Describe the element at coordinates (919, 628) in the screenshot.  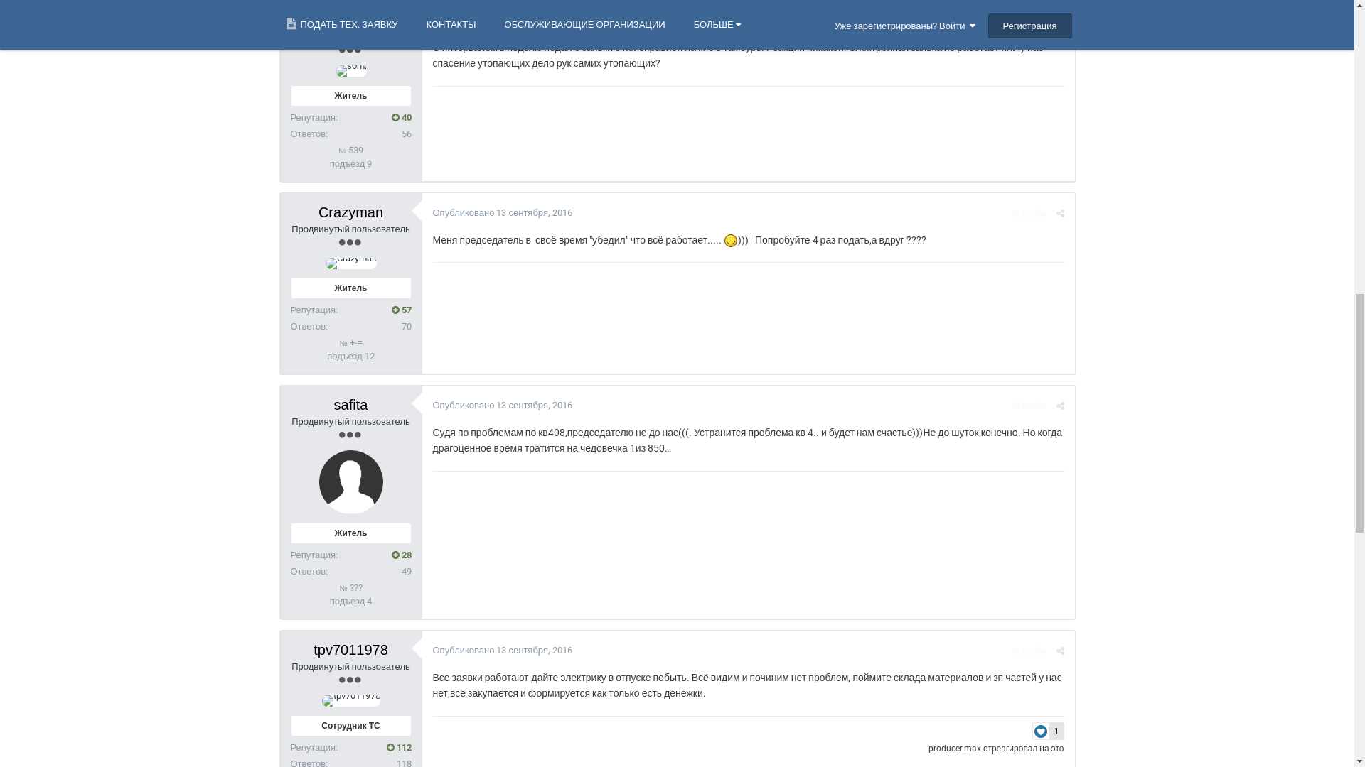
I see `Den_Ula` at that location.